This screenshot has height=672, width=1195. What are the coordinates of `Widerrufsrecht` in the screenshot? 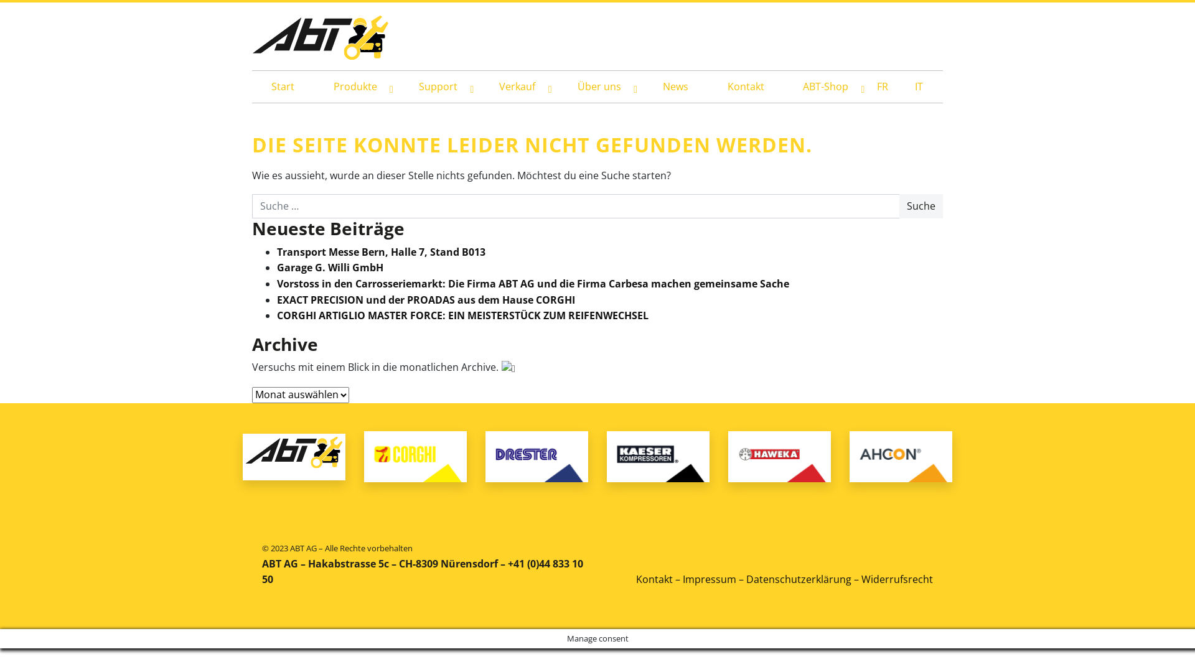 It's located at (897, 579).